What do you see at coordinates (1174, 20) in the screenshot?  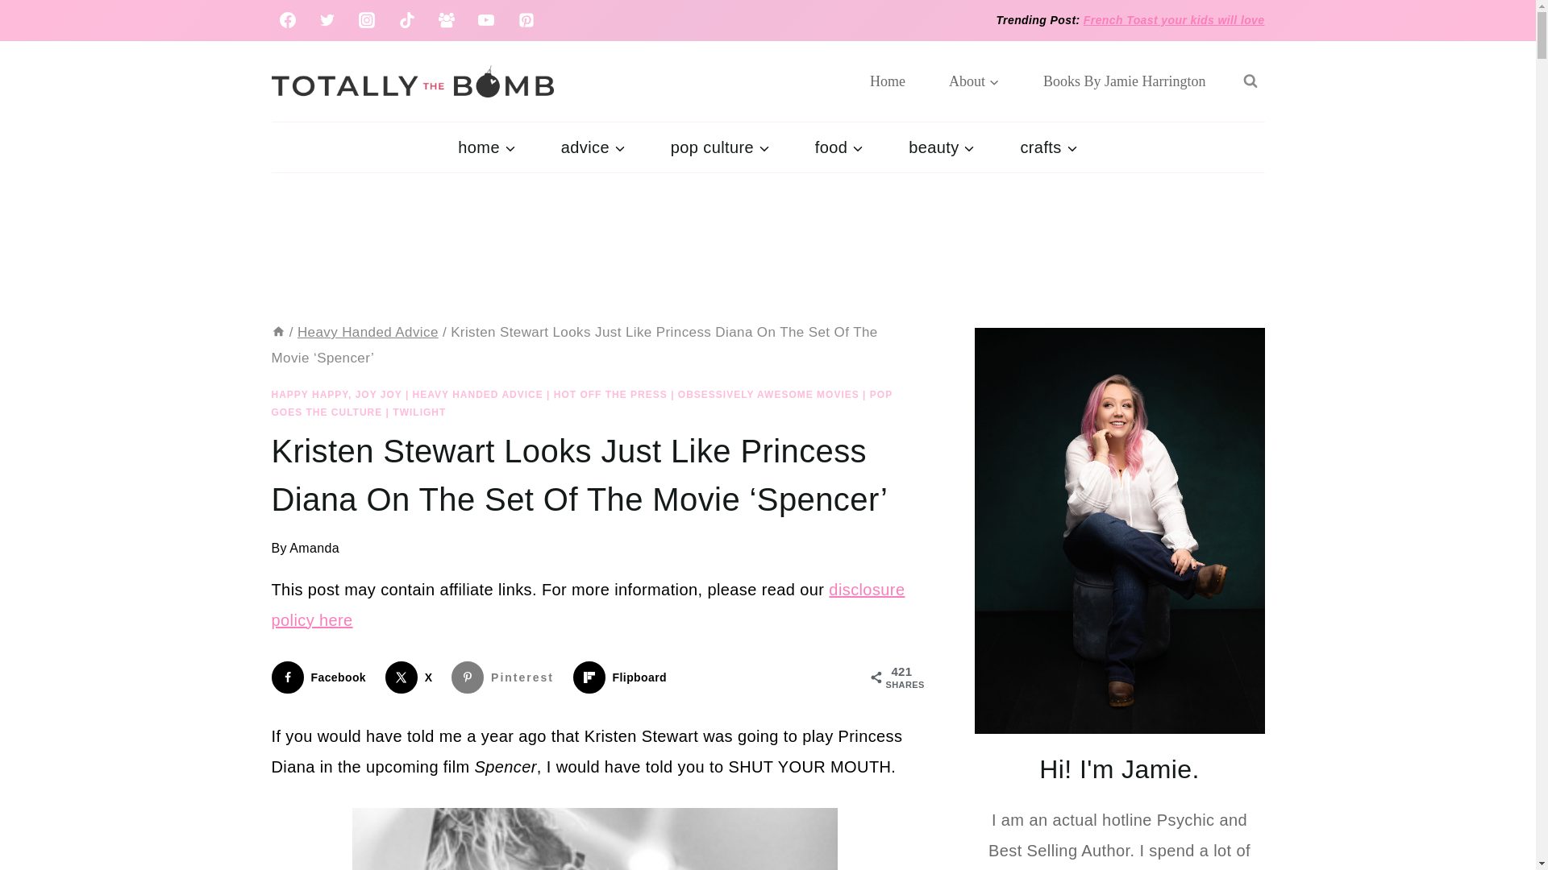 I see `French Toast your kids will love` at bounding box center [1174, 20].